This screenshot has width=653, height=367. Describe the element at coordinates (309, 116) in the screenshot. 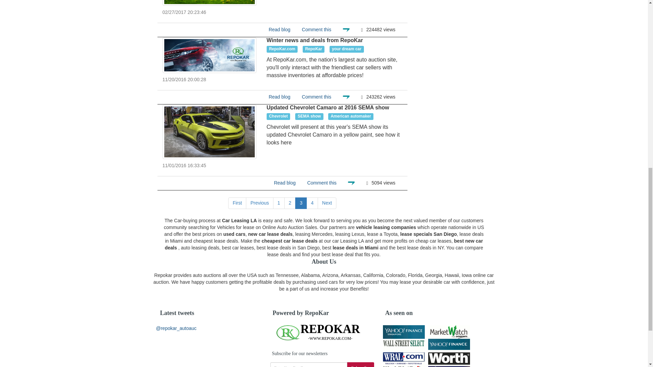

I see `SEMA show` at that location.